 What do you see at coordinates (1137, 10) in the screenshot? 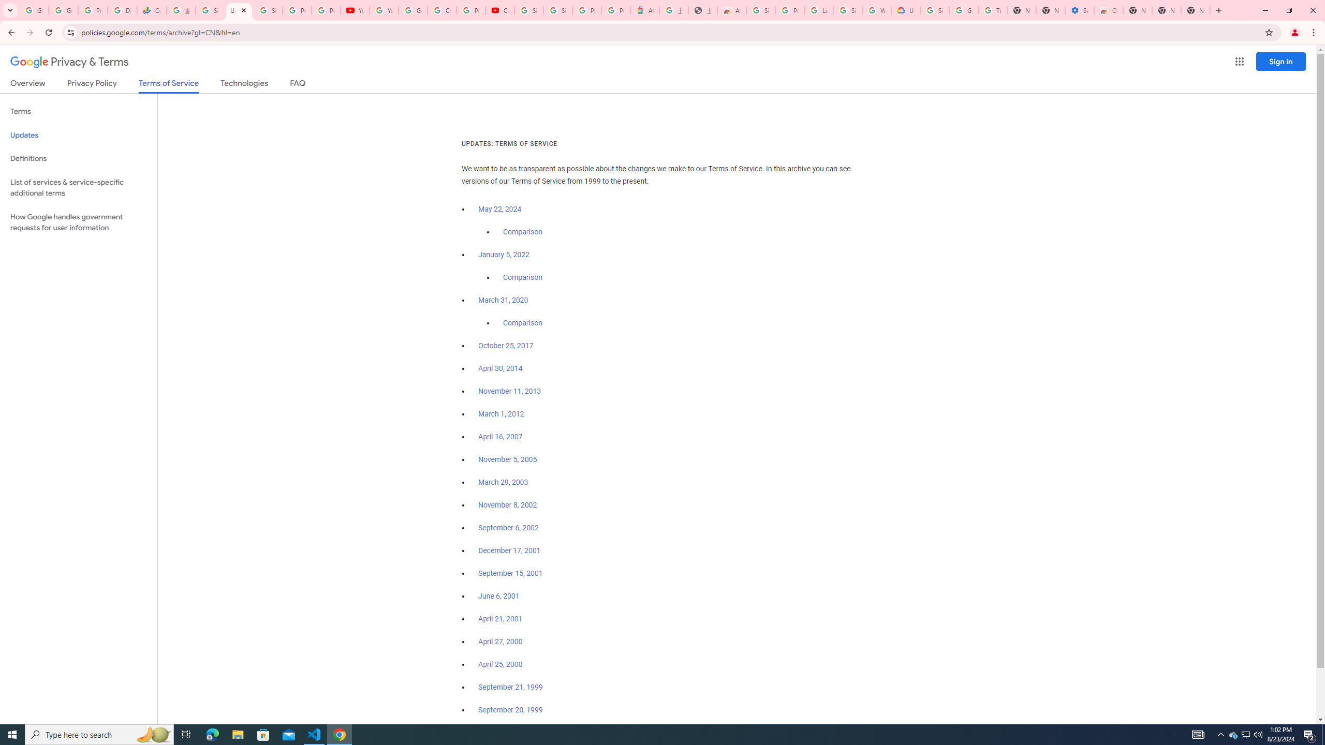
I see `New Tab` at bounding box center [1137, 10].